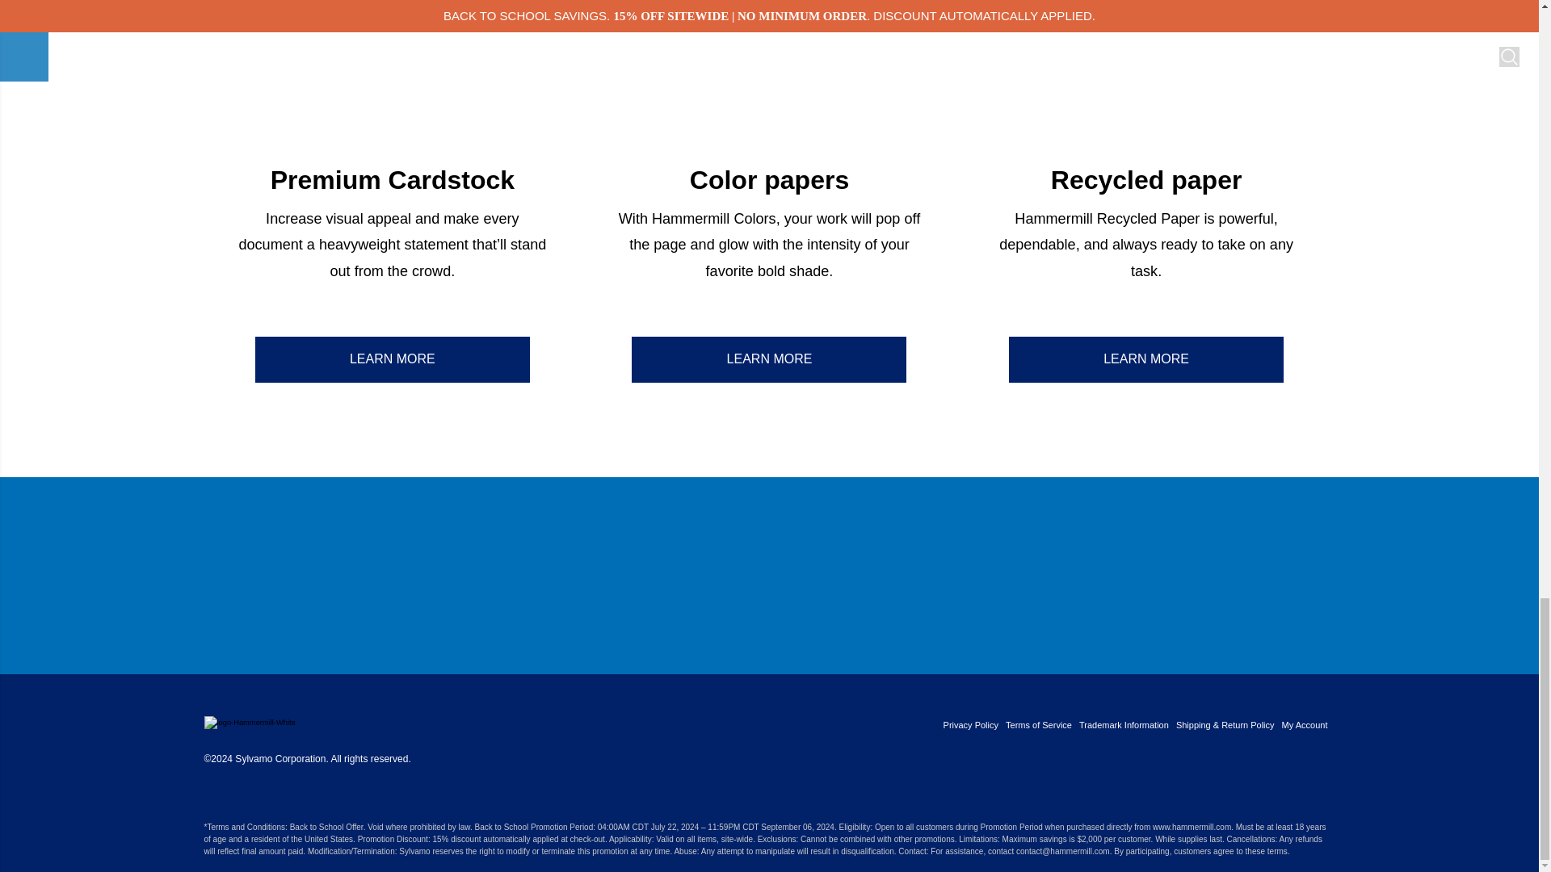 Image resolution: width=1551 pixels, height=872 pixels. Describe the element at coordinates (1364, 576) in the screenshot. I see `Submit` at that location.